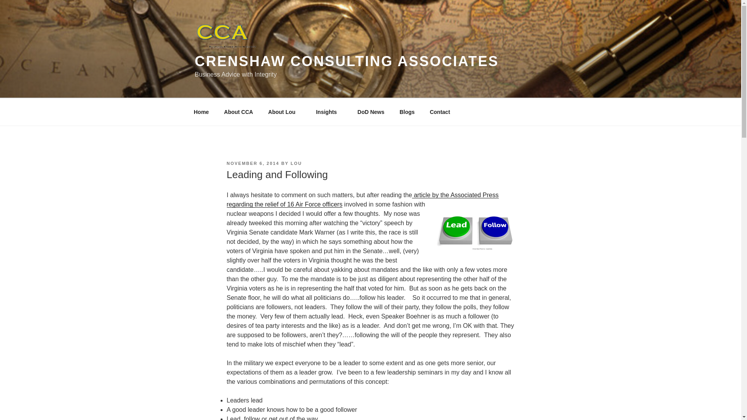 Image resolution: width=747 pixels, height=420 pixels. Describe the element at coordinates (252, 163) in the screenshot. I see `NOVEMBER 6, 2014` at that location.